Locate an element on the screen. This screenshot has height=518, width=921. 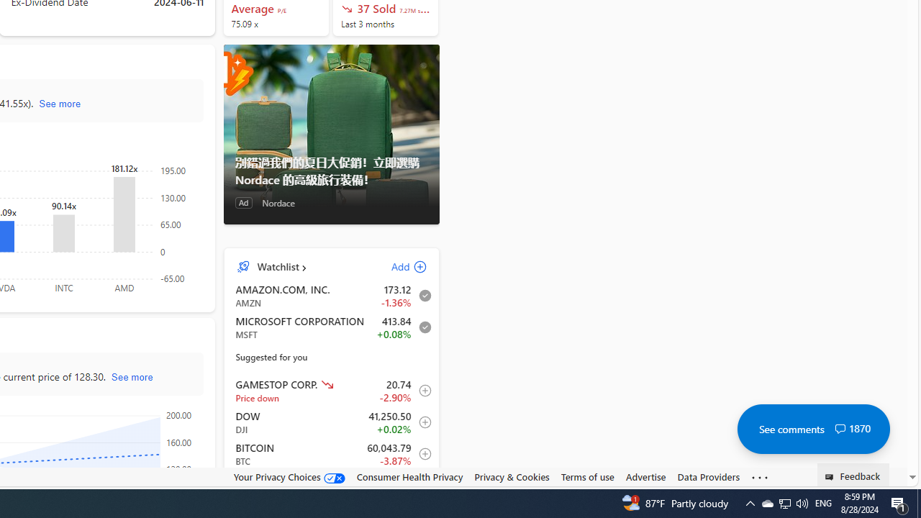
Terms of use is located at coordinates (587, 477).